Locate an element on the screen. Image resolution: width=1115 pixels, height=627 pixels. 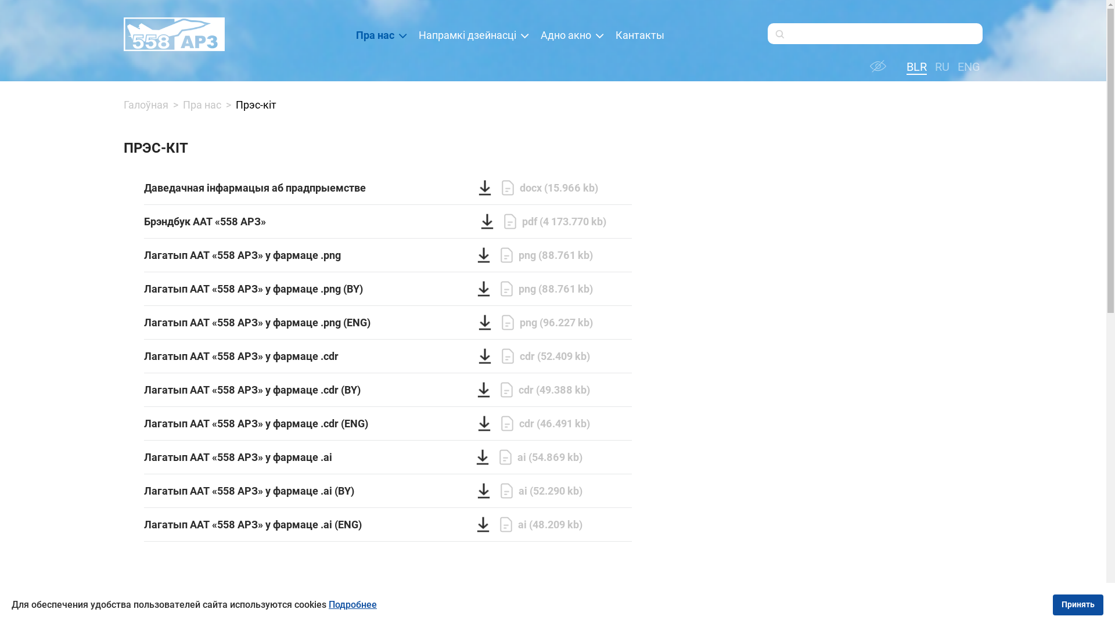
RU is located at coordinates (940, 67).